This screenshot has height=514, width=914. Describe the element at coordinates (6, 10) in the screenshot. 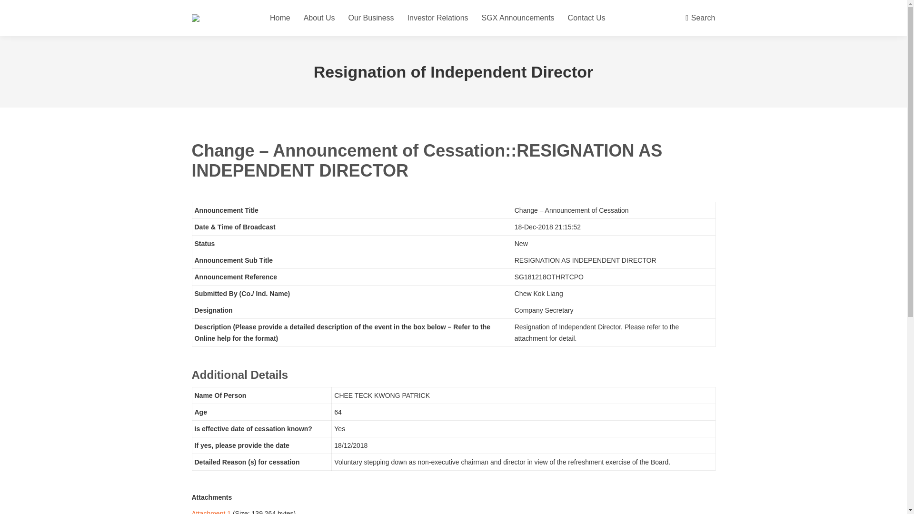

I see `Go!` at that location.